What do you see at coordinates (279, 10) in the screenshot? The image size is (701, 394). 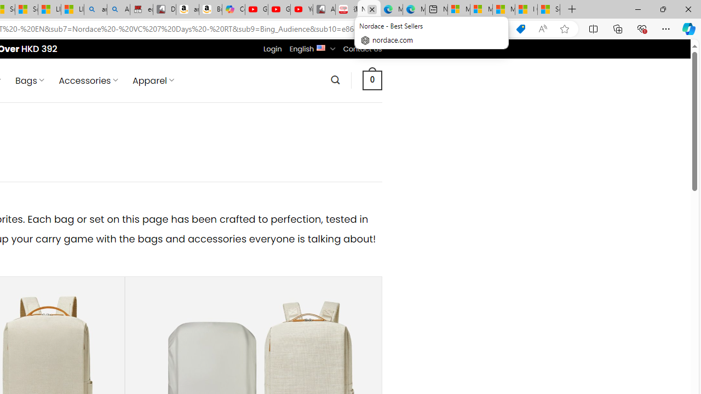 I see `Gloom - YouTube` at bounding box center [279, 10].